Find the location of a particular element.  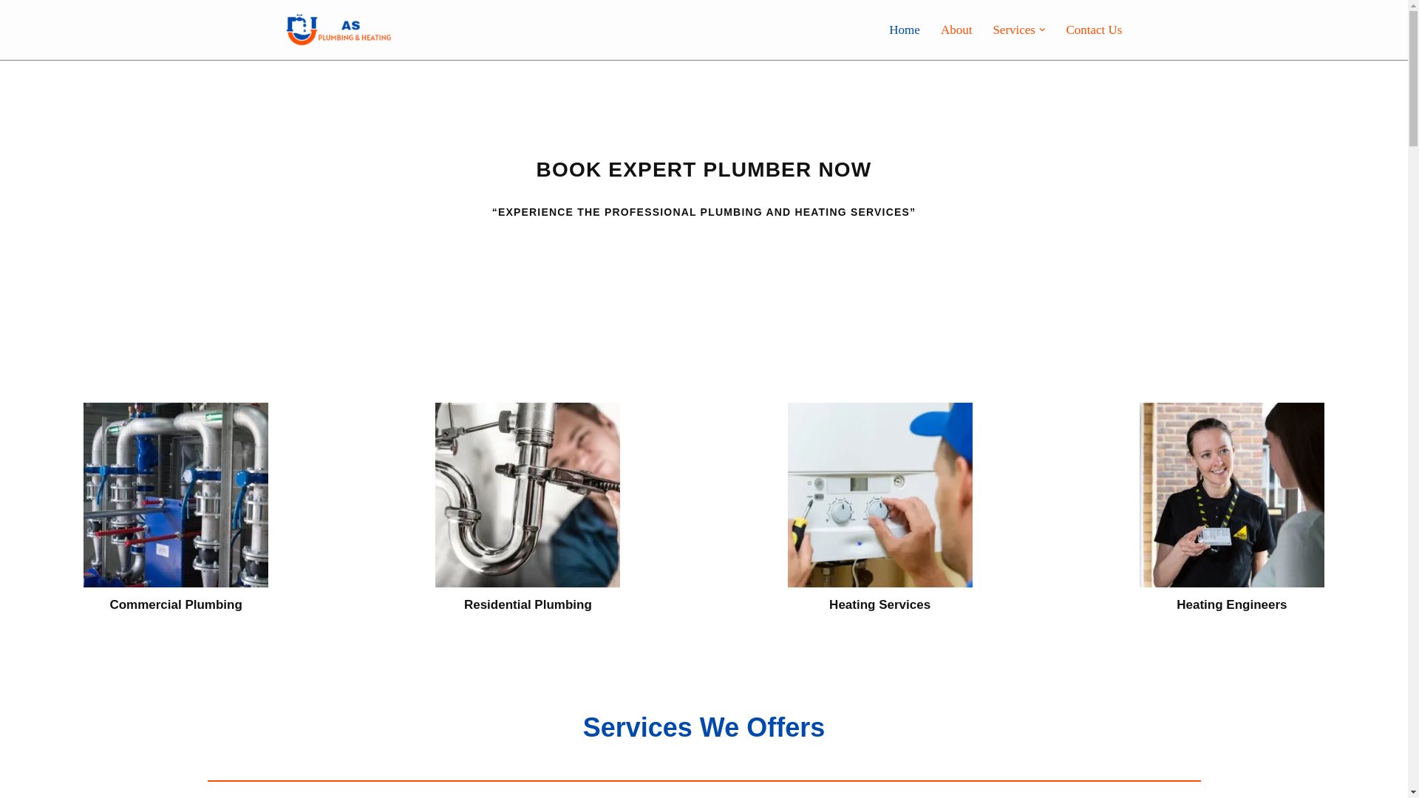

About is located at coordinates (956, 30).